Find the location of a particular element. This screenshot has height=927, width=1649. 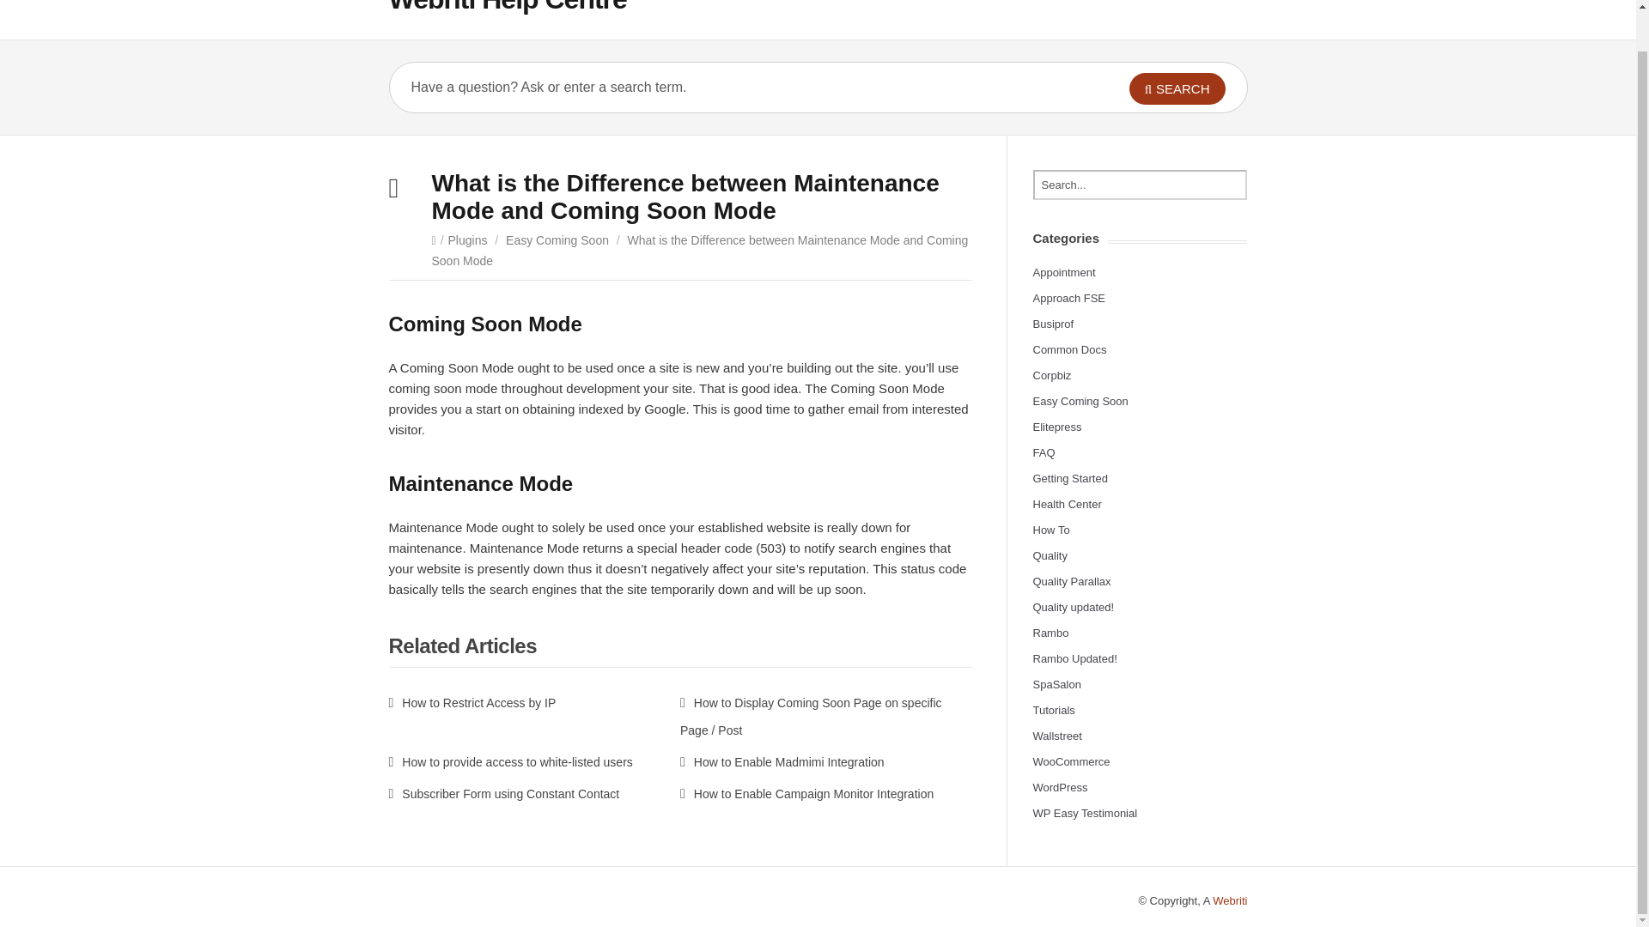

Busiprof is located at coordinates (1052, 324).